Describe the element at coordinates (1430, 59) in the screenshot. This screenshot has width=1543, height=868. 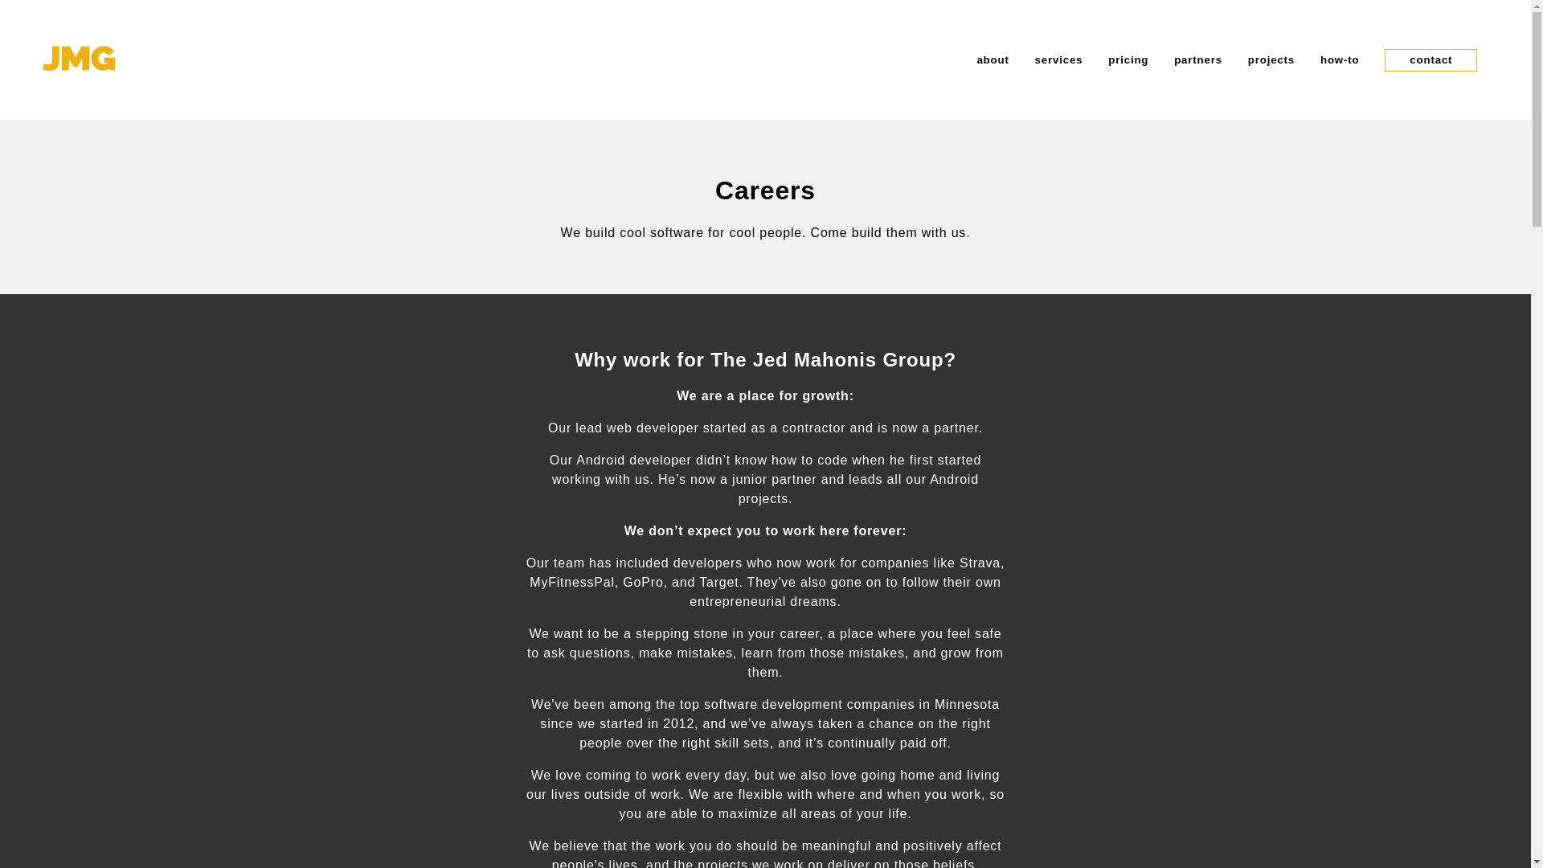
I see `contact` at that location.